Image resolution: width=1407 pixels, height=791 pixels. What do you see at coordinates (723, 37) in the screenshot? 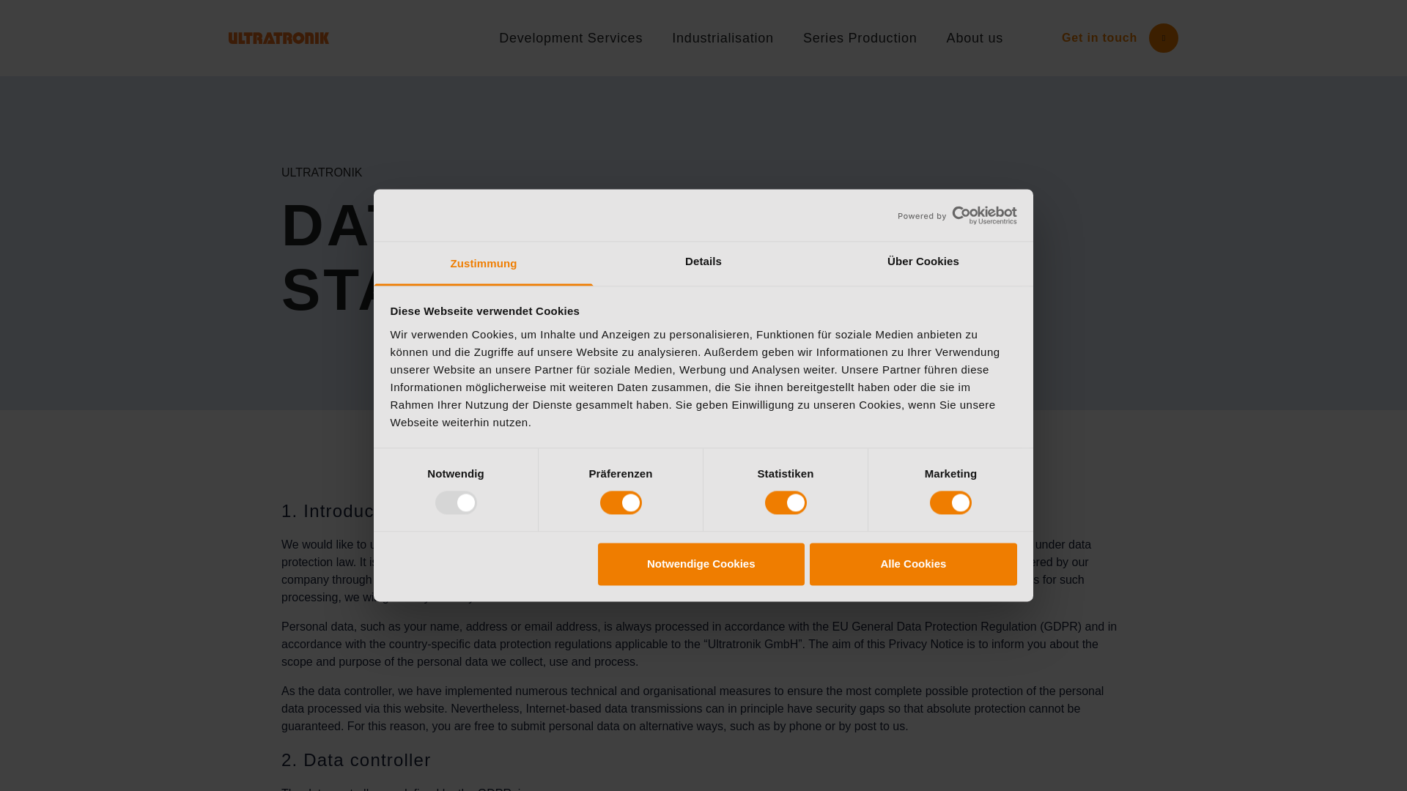
I see `Industrialisation` at bounding box center [723, 37].